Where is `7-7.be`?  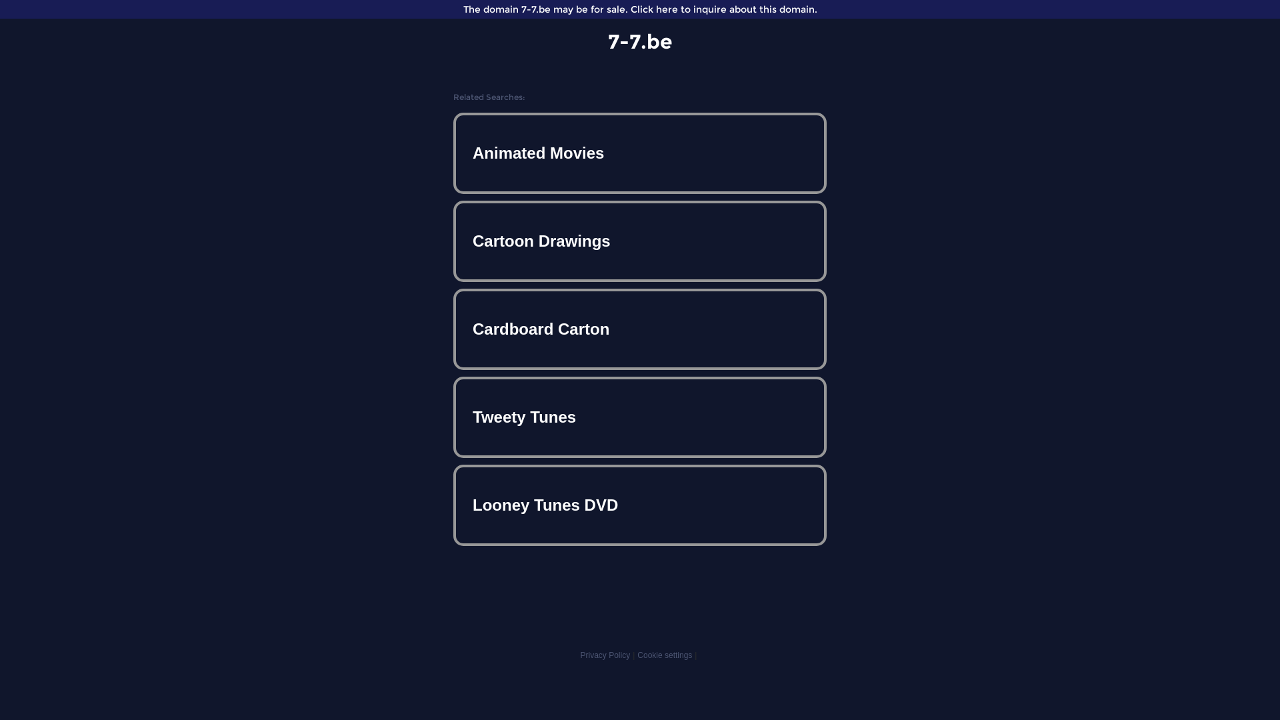 7-7.be is located at coordinates (640, 41).